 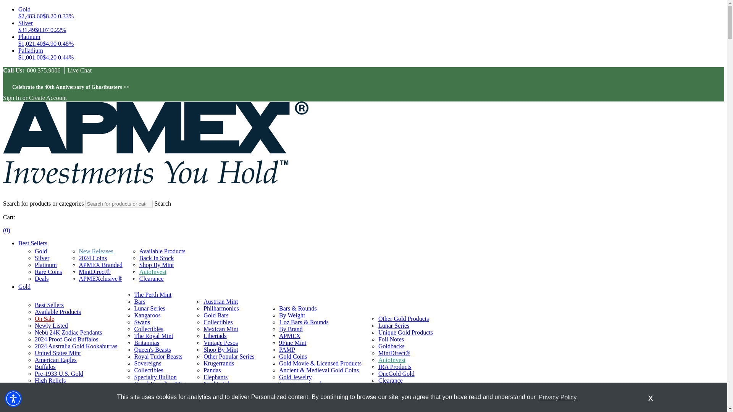 I want to click on x, so click(x=651, y=397).